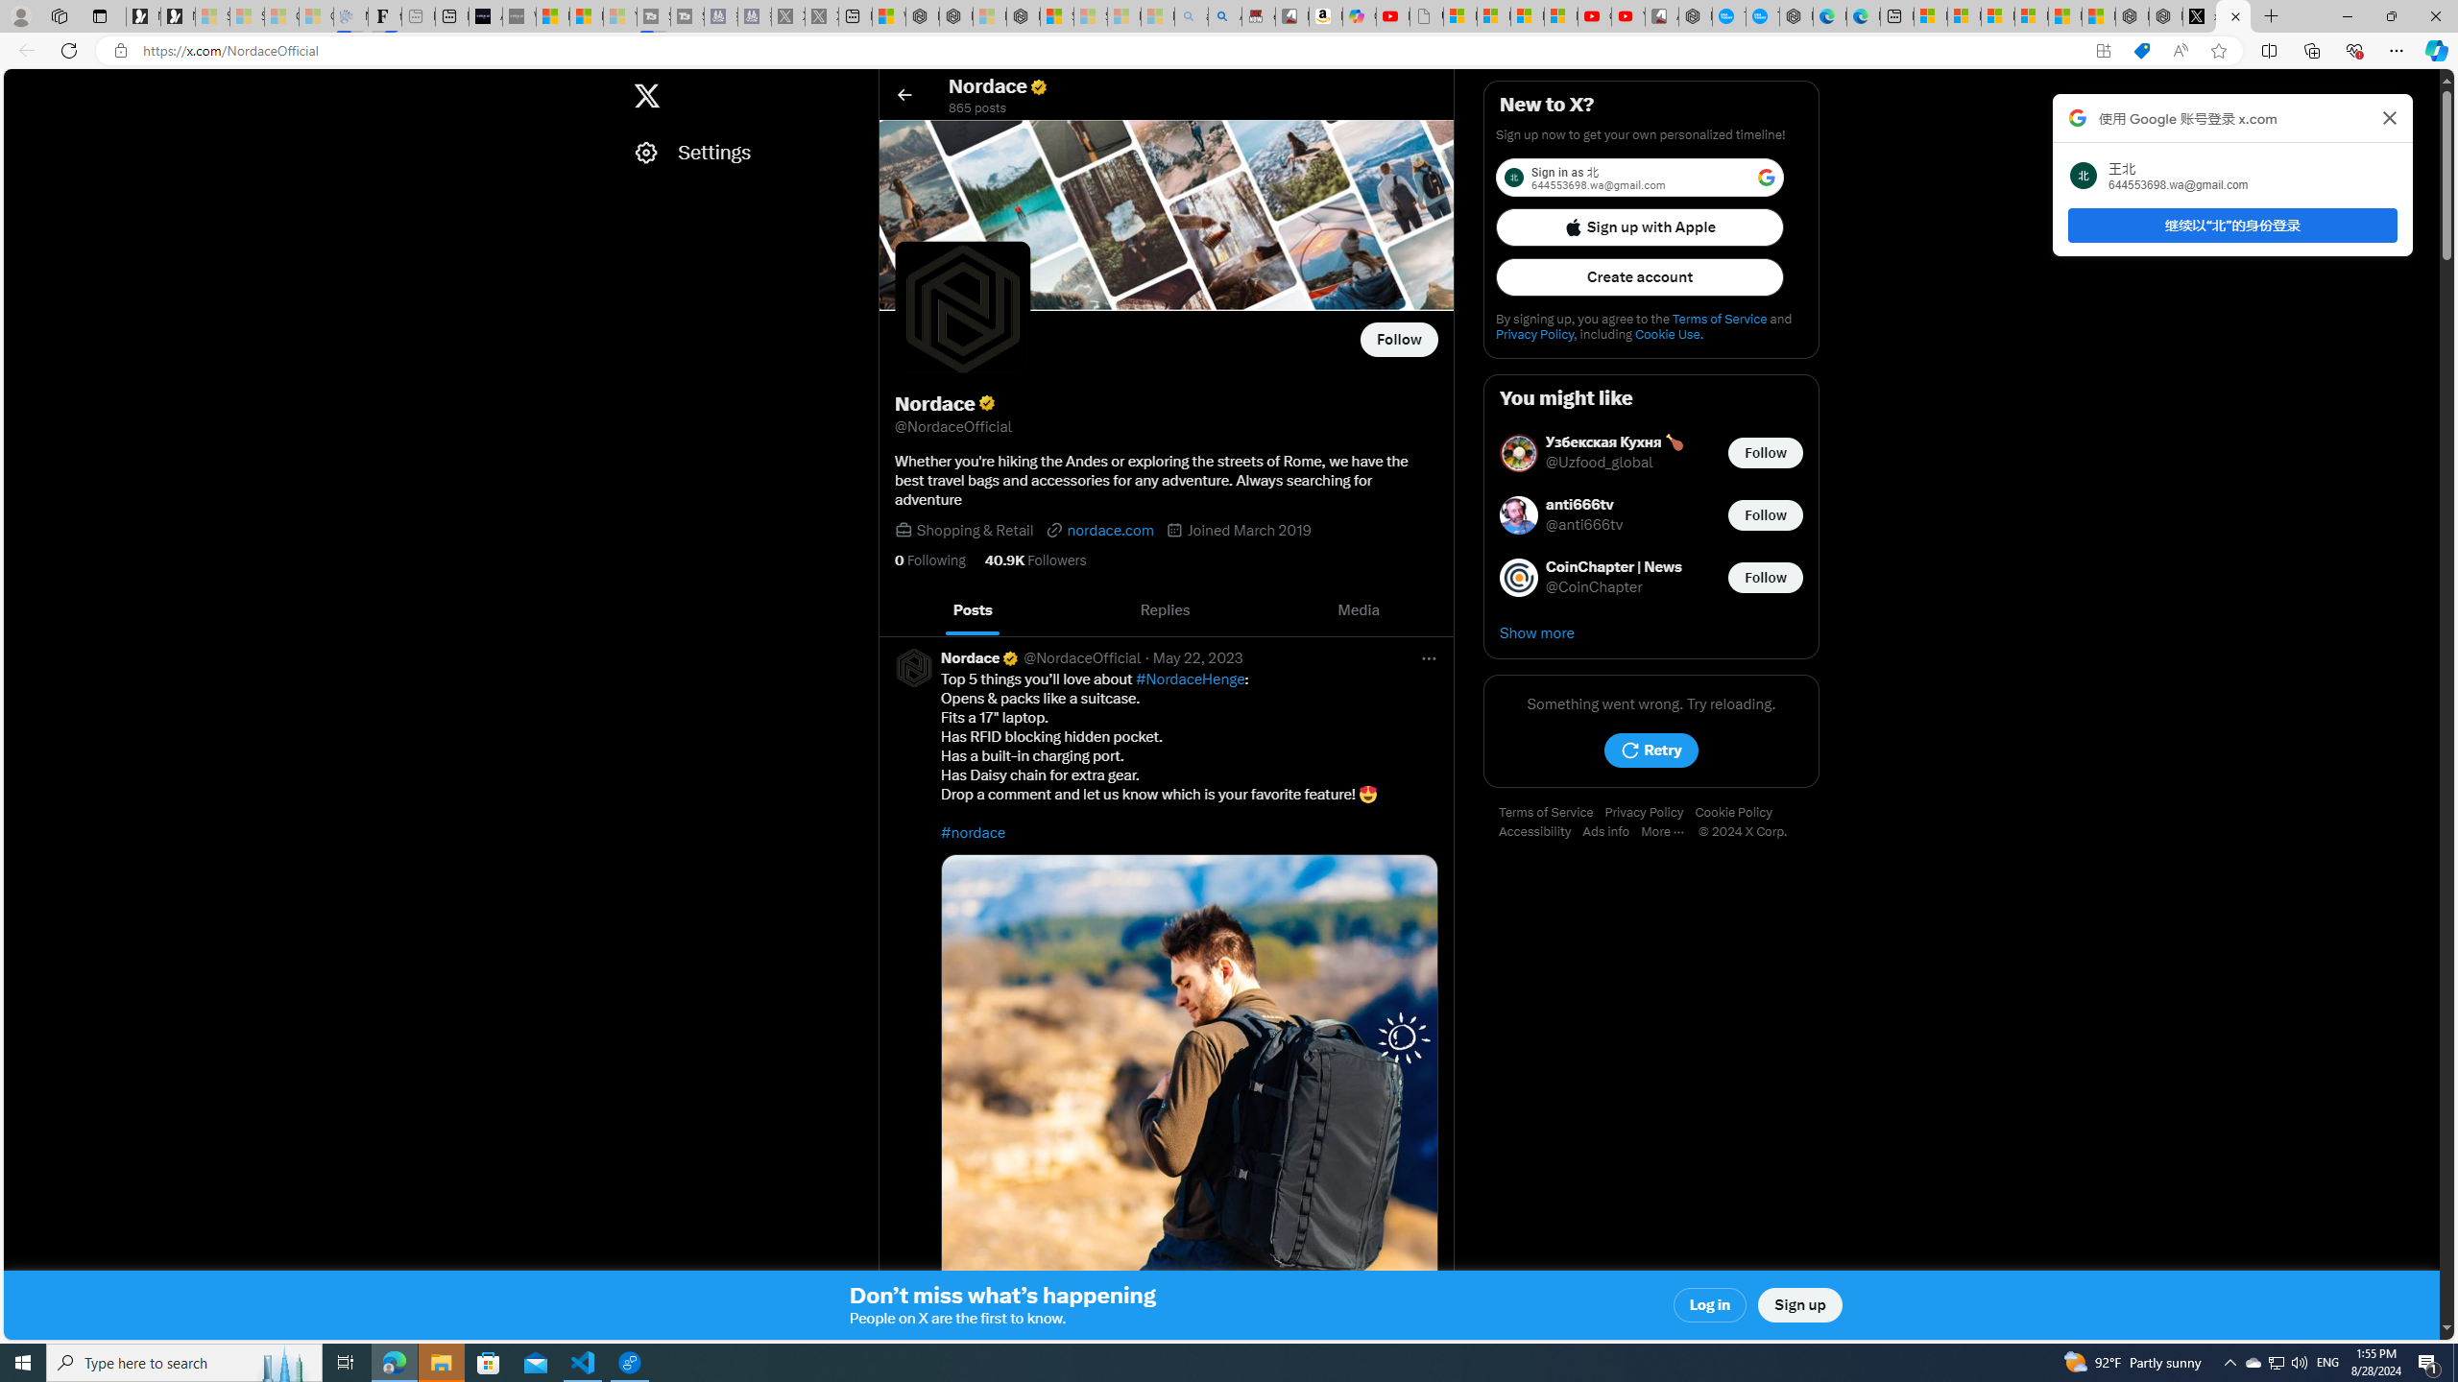 The image size is (2458, 1382). Describe the element at coordinates (2103, 51) in the screenshot. I see `App available. Install X` at that location.